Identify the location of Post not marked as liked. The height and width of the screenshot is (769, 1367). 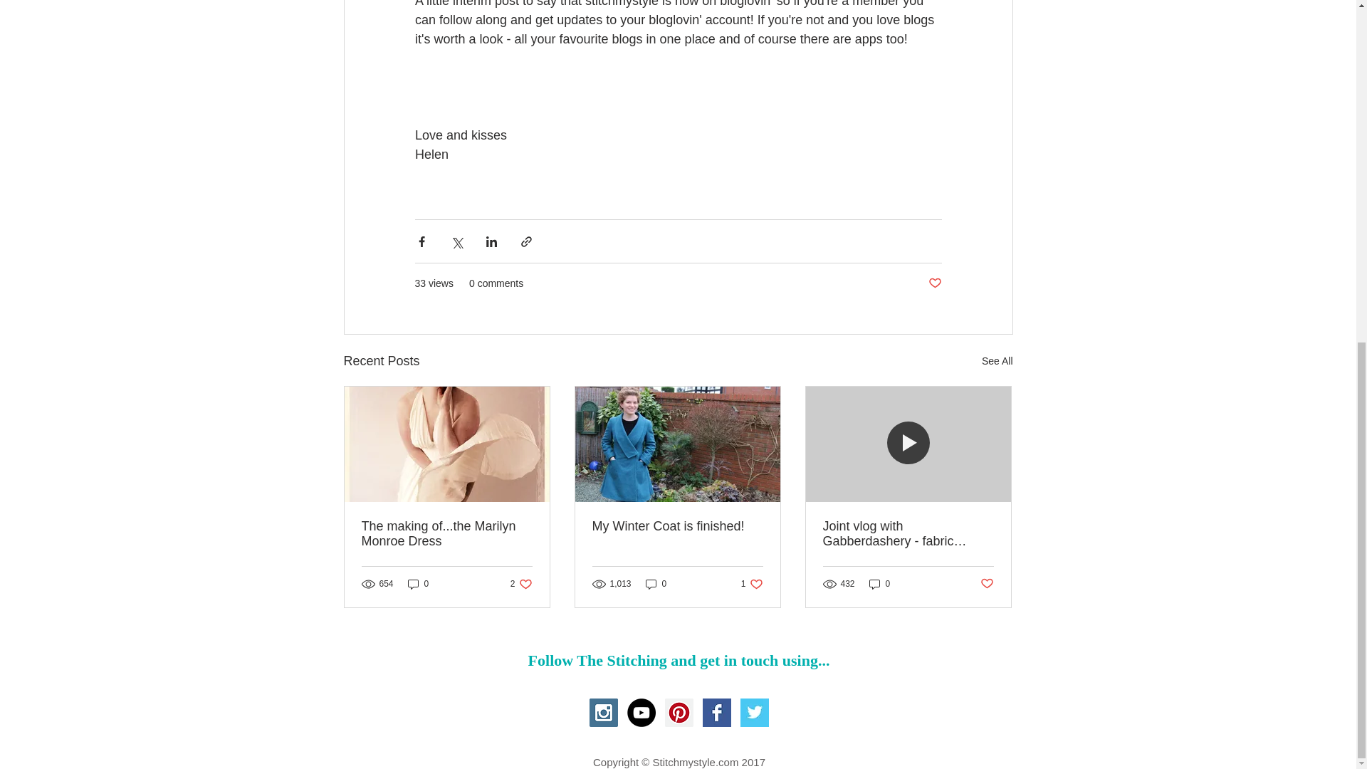
(987, 583).